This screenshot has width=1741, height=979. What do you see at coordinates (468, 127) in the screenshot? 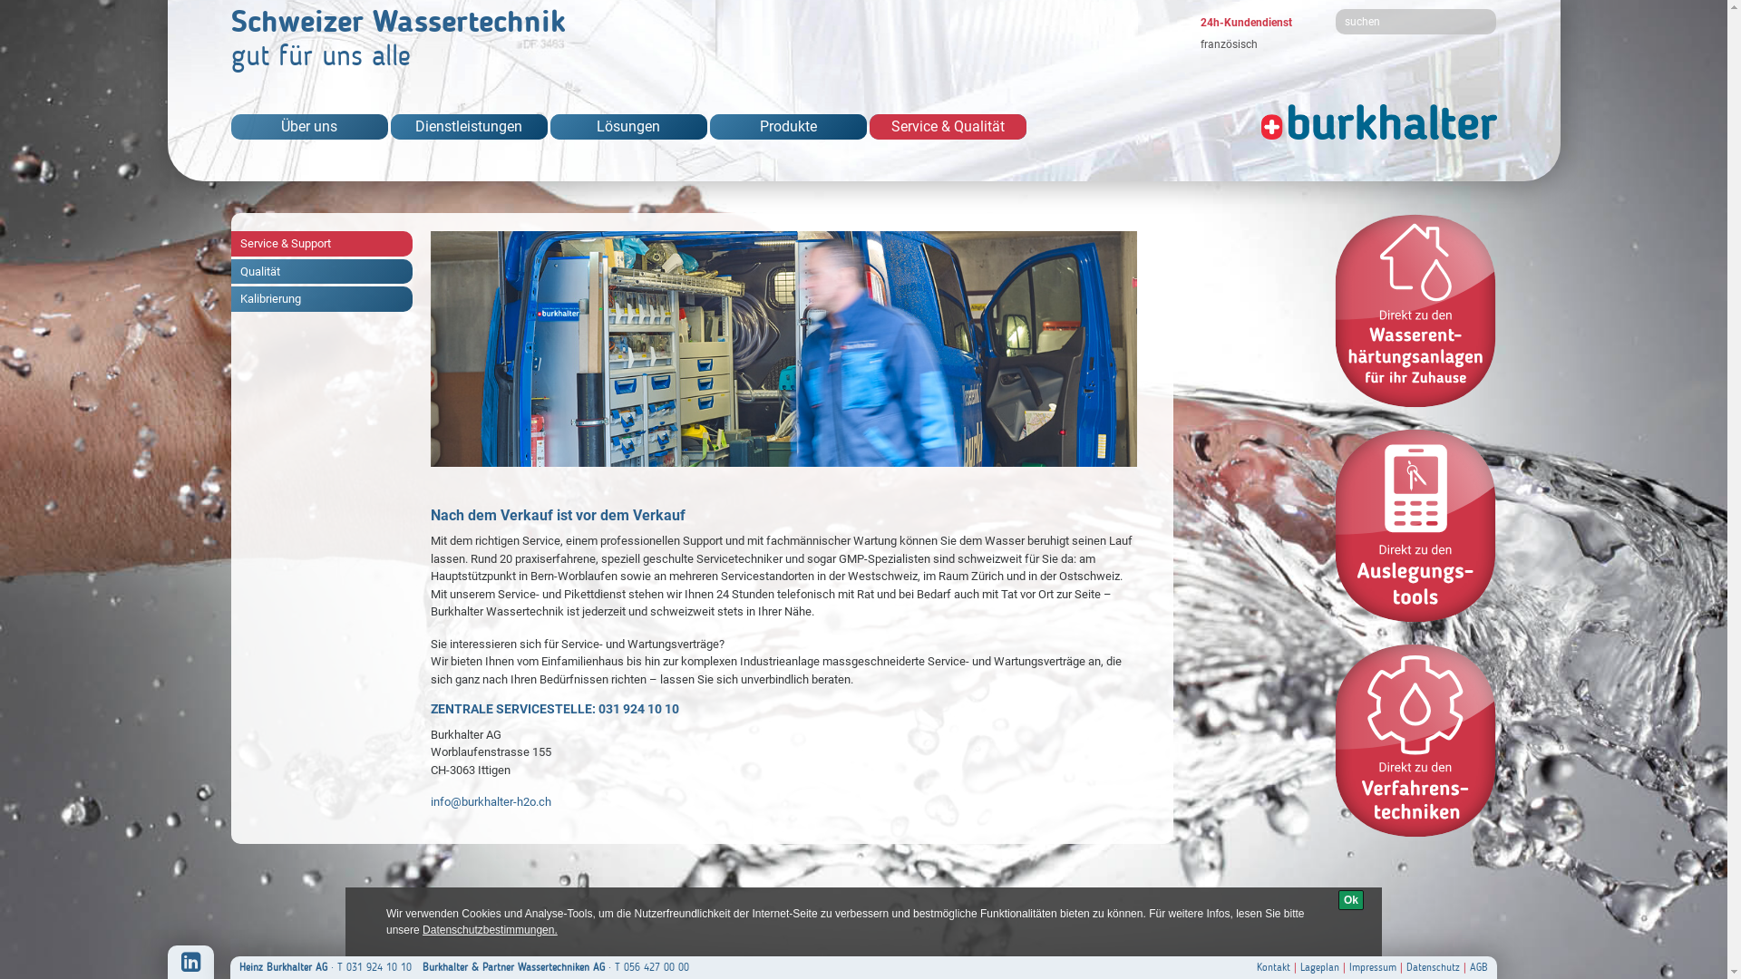
I see `Dienstleistungen` at bounding box center [468, 127].